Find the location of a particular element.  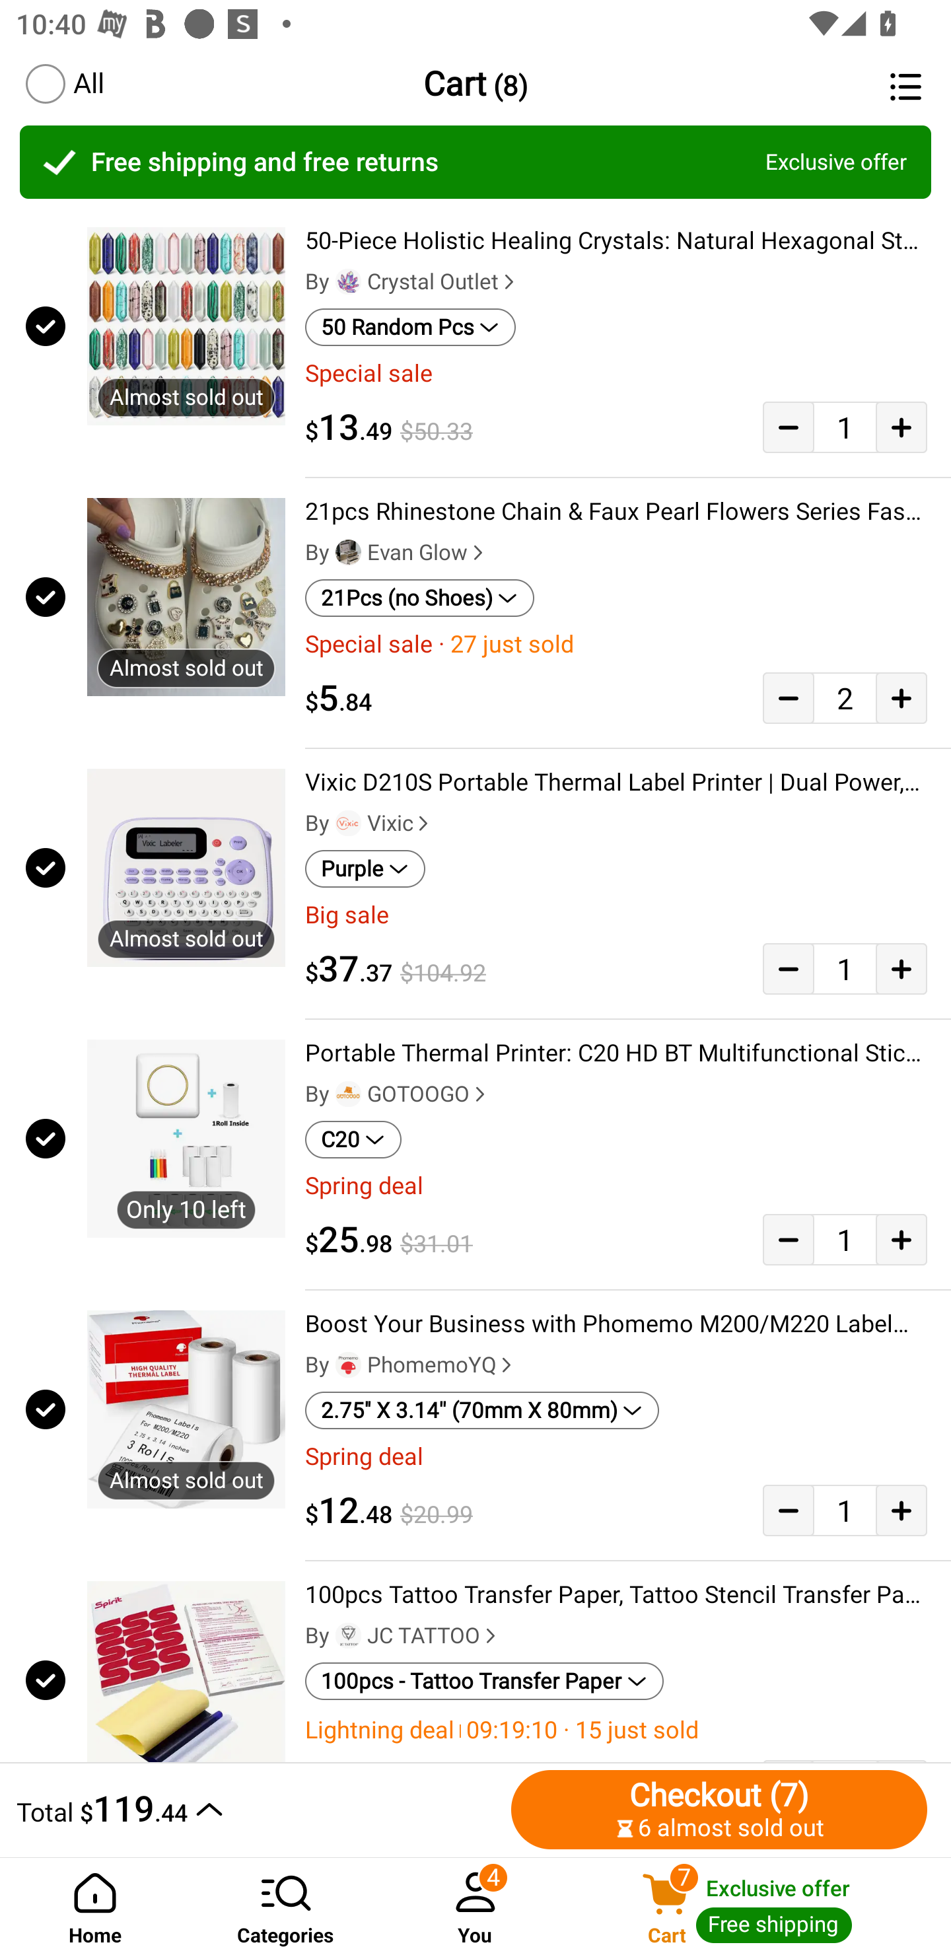

1 is located at coordinates (845, 1239).